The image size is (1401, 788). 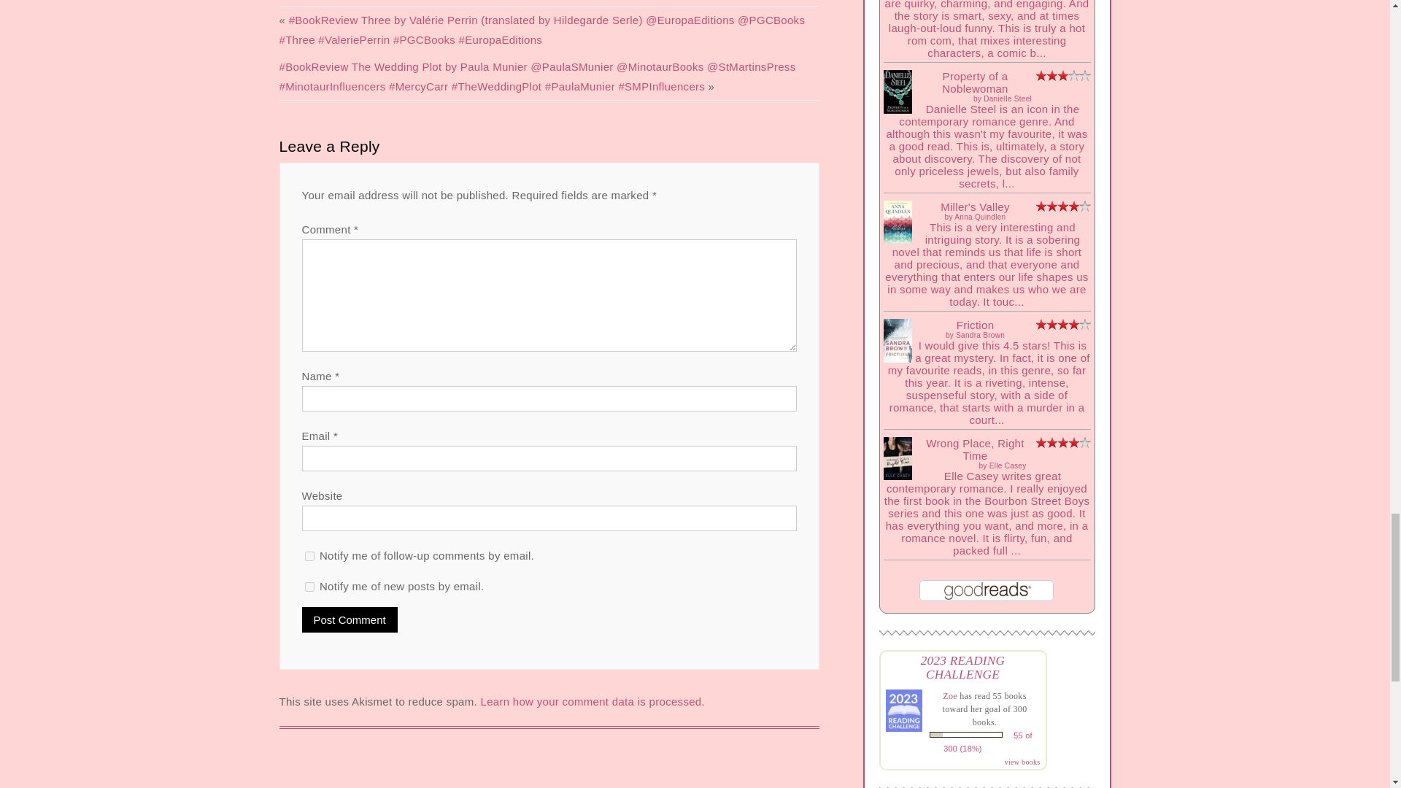 I want to click on Post Comment, so click(x=350, y=619).